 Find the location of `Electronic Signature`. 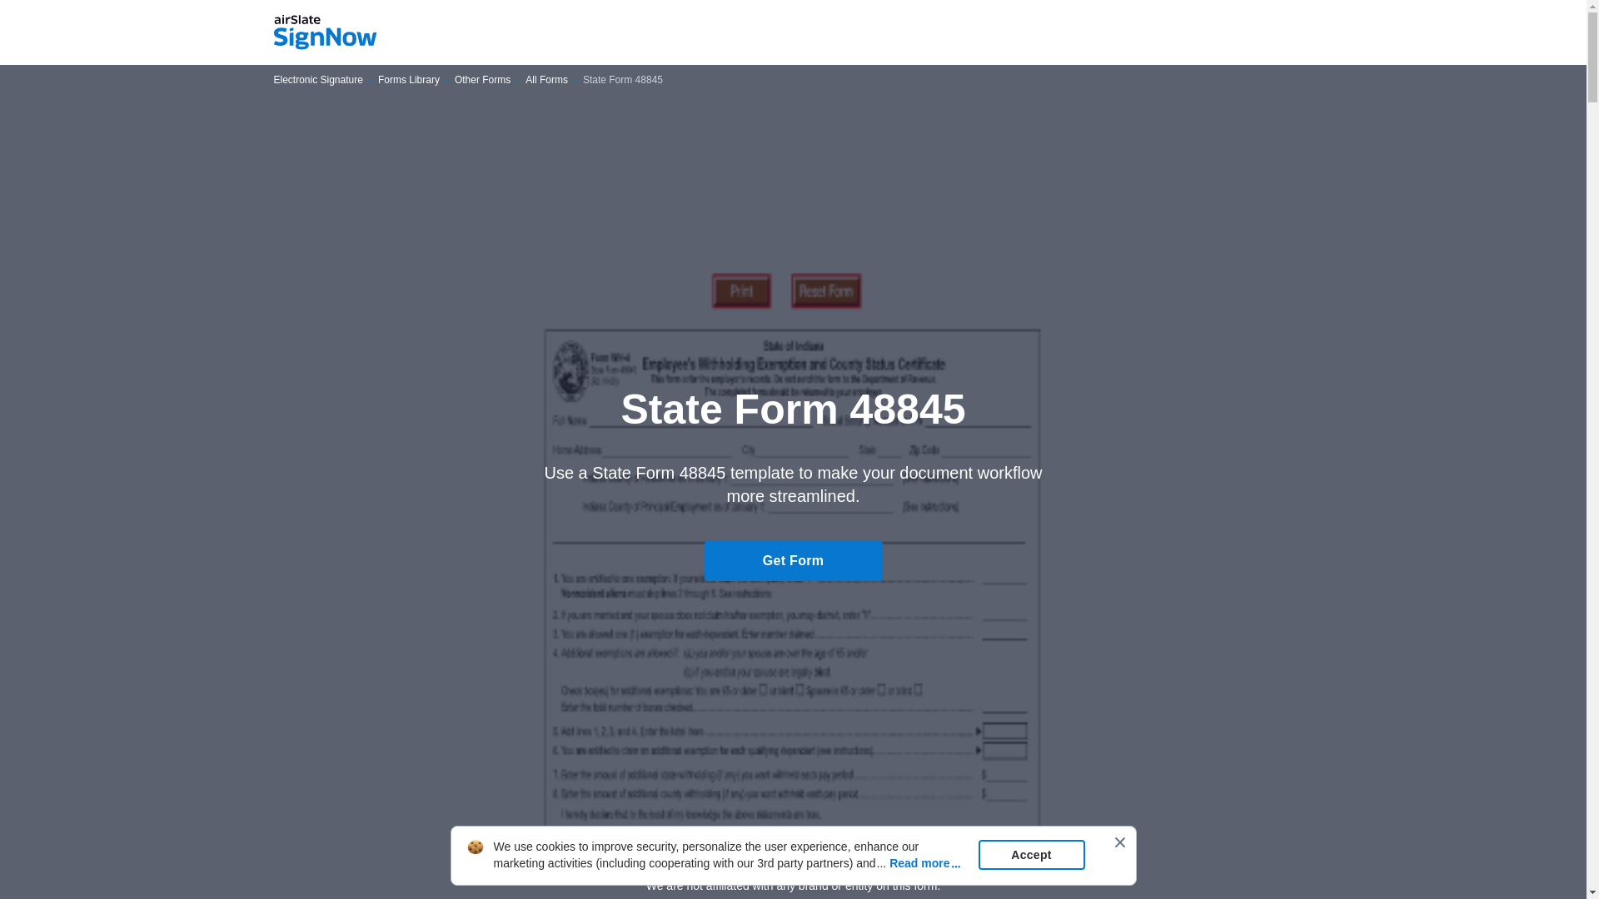

Electronic Signature is located at coordinates (318, 80).